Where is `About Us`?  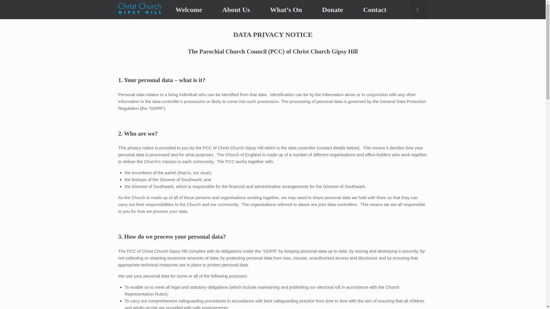
About Us is located at coordinates (236, 10).